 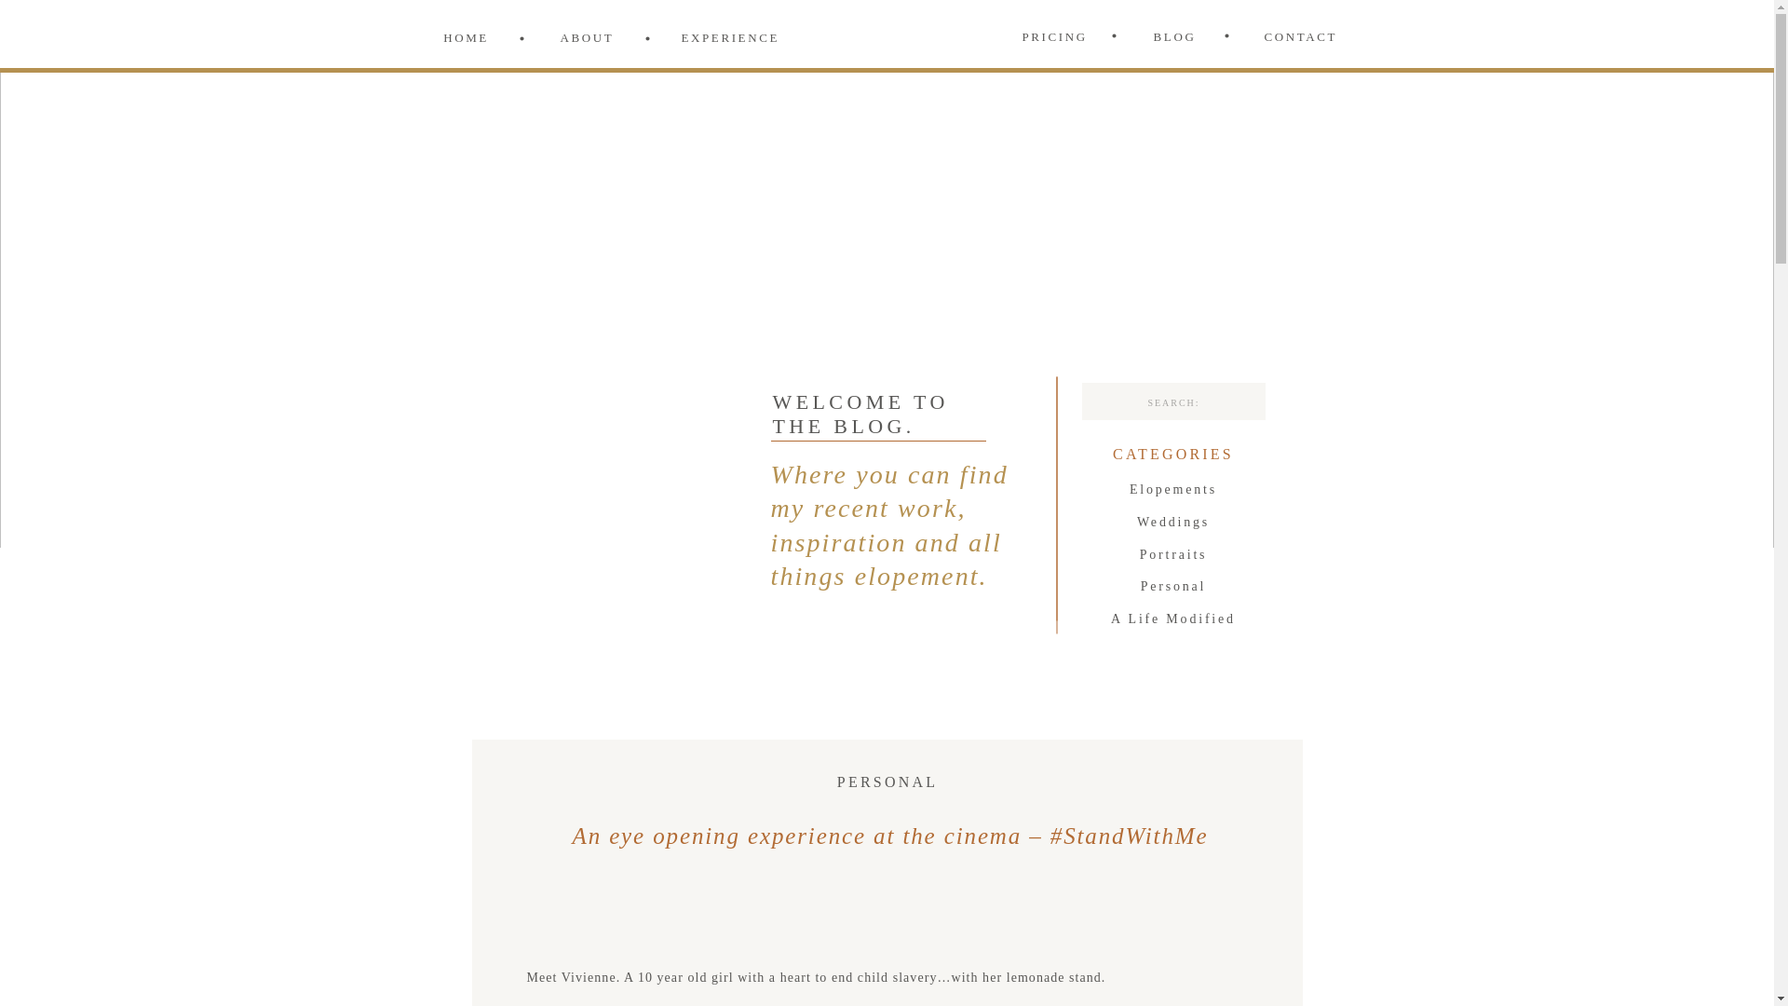 I want to click on A Life Modified, so click(x=1172, y=621).